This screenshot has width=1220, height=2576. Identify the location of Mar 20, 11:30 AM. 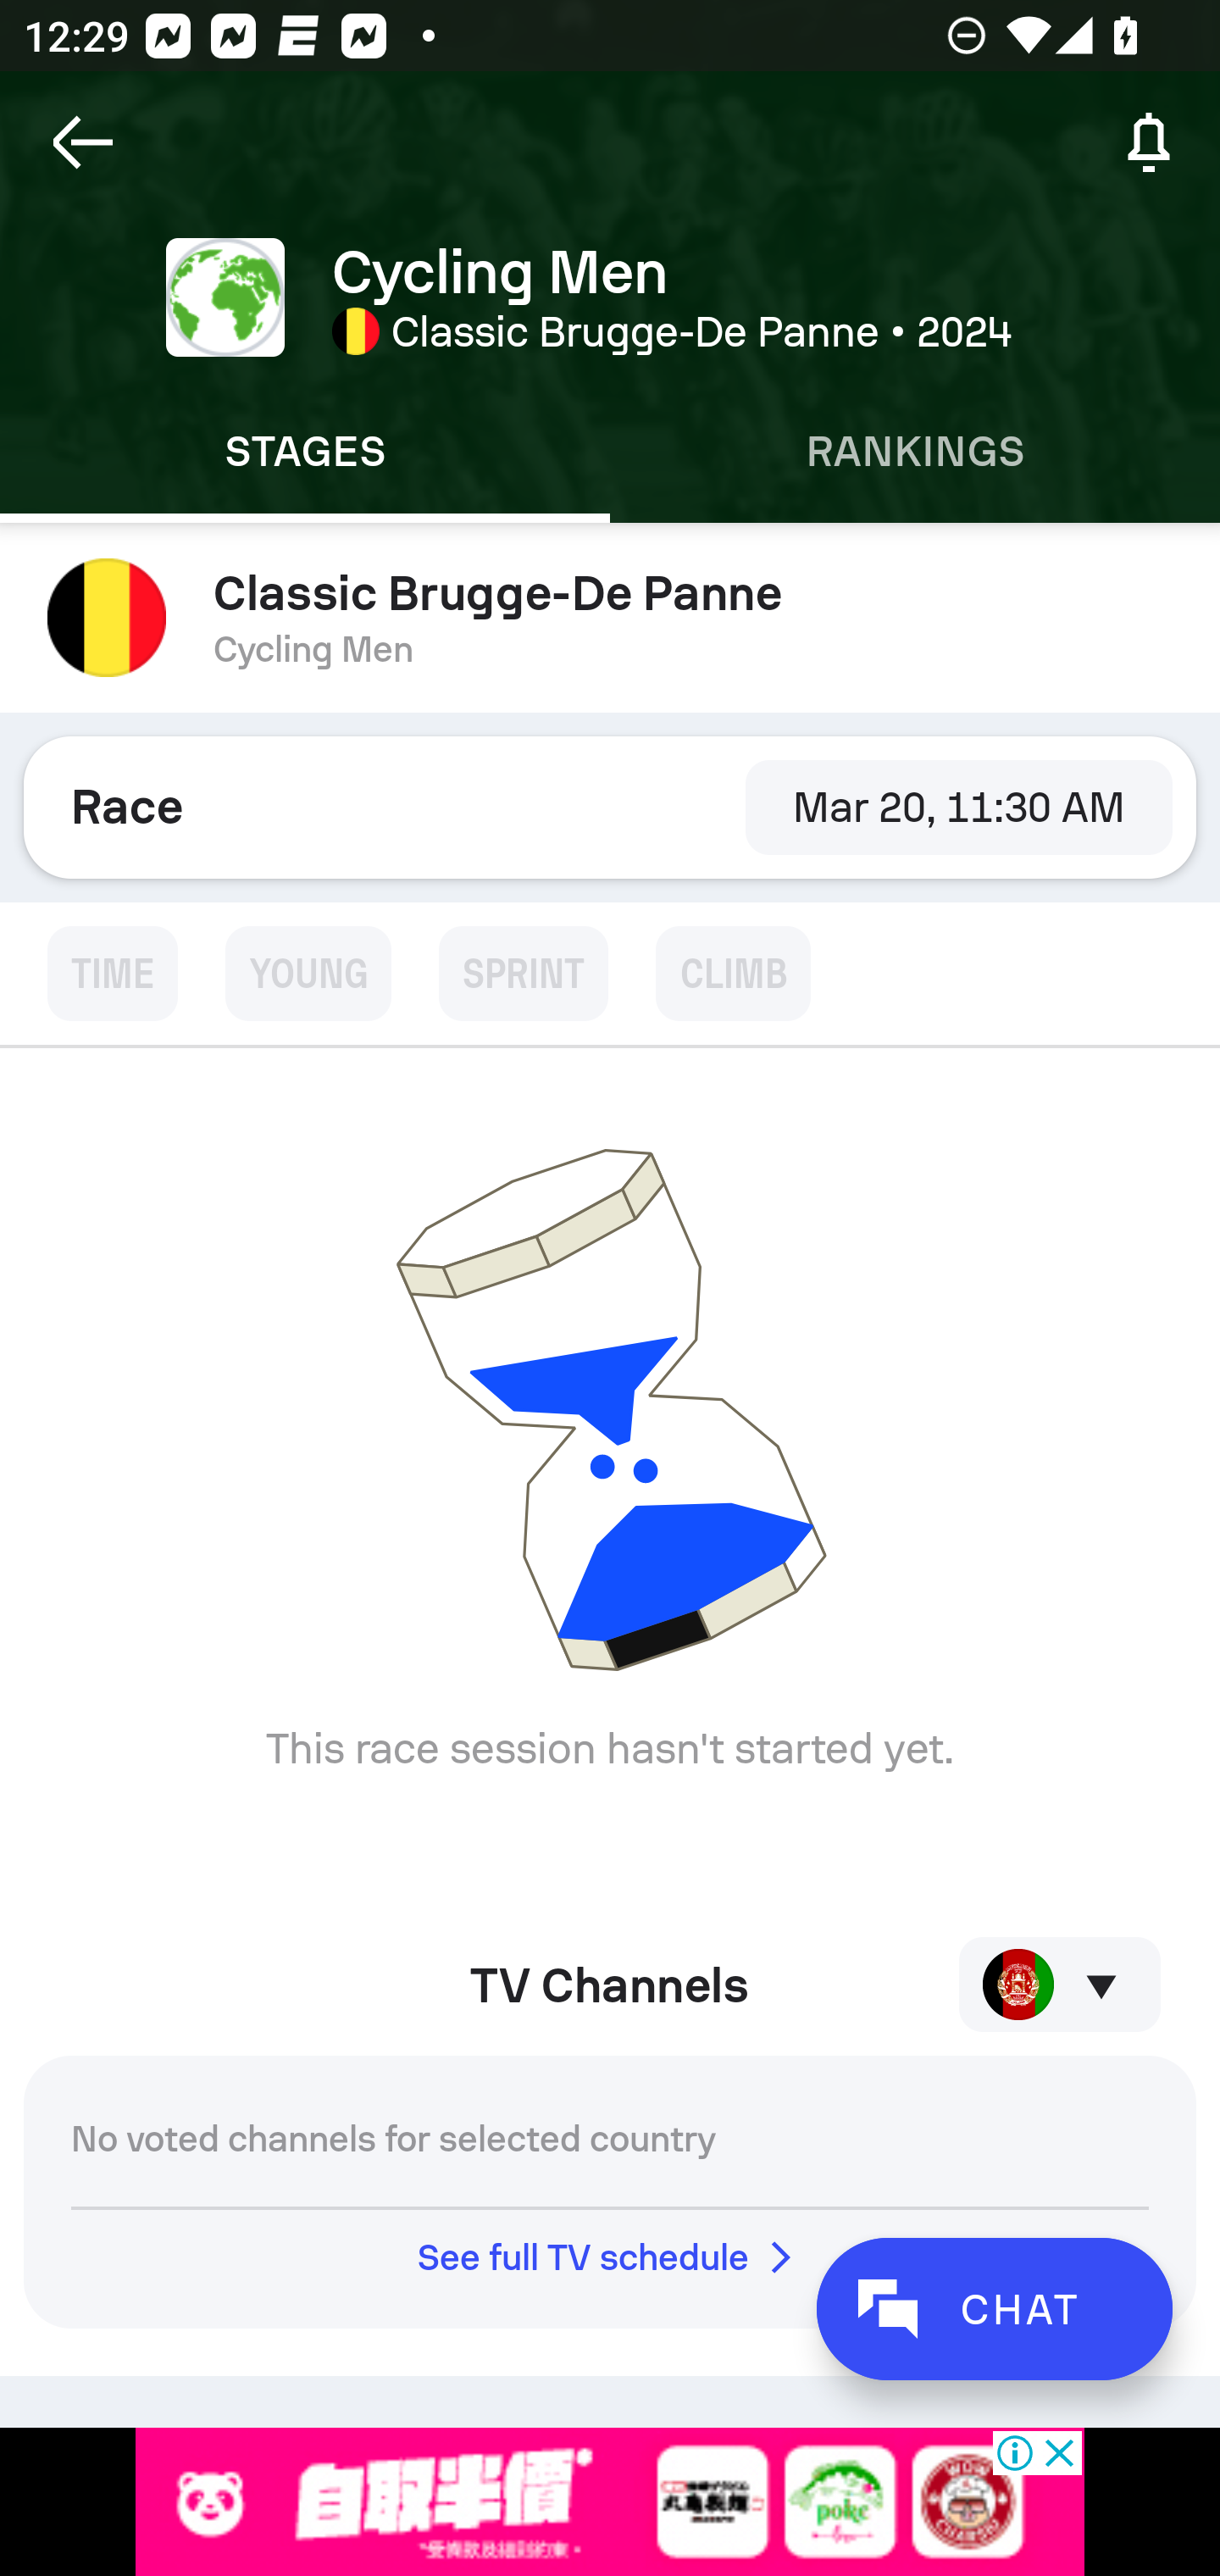
(958, 807).